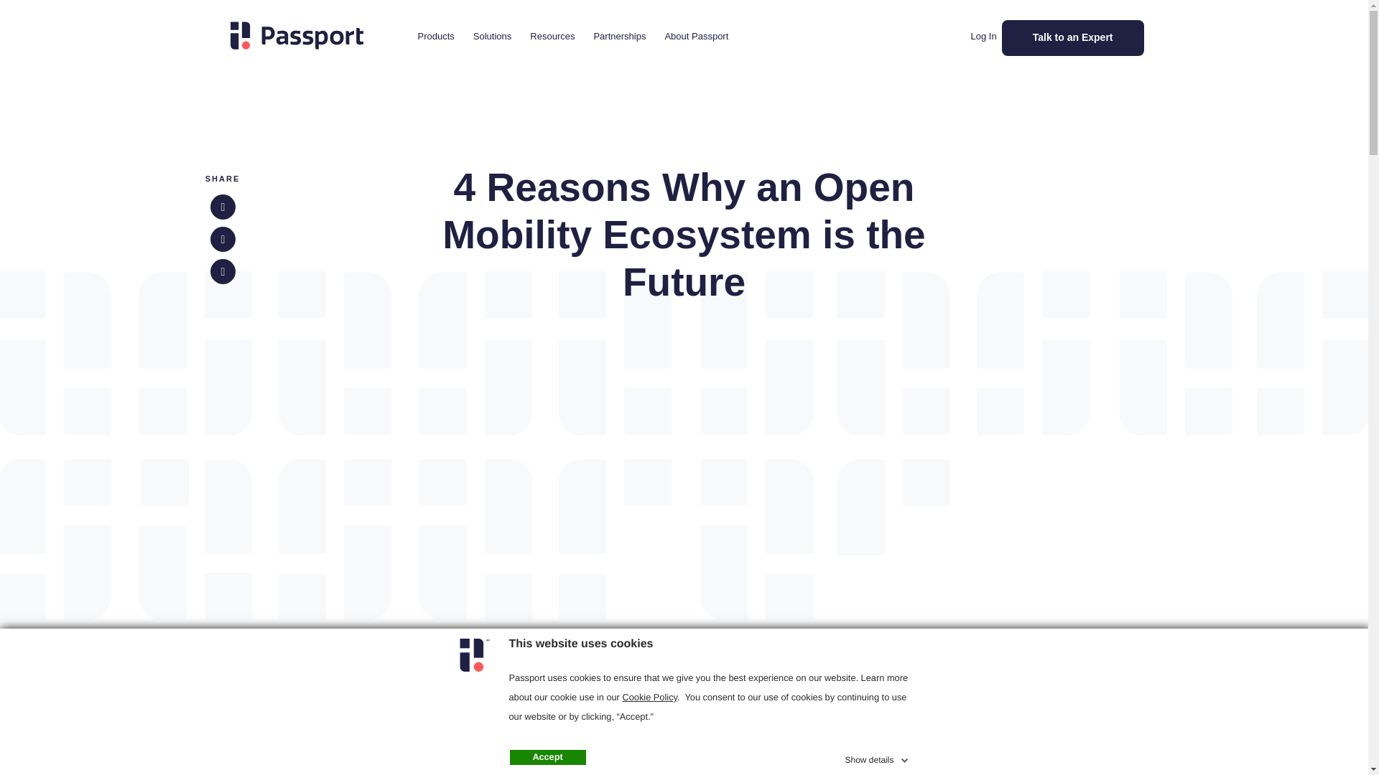 The width and height of the screenshot is (1379, 775). I want to click on Cookie Policy, so click(649, 697).